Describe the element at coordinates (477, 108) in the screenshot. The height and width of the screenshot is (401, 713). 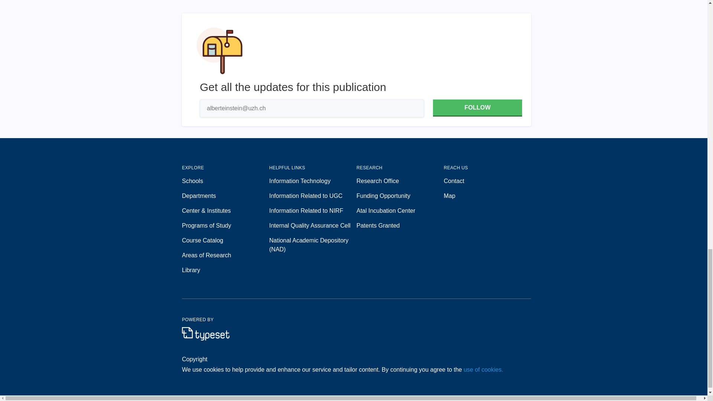
I see `FOLLOW` at that location.